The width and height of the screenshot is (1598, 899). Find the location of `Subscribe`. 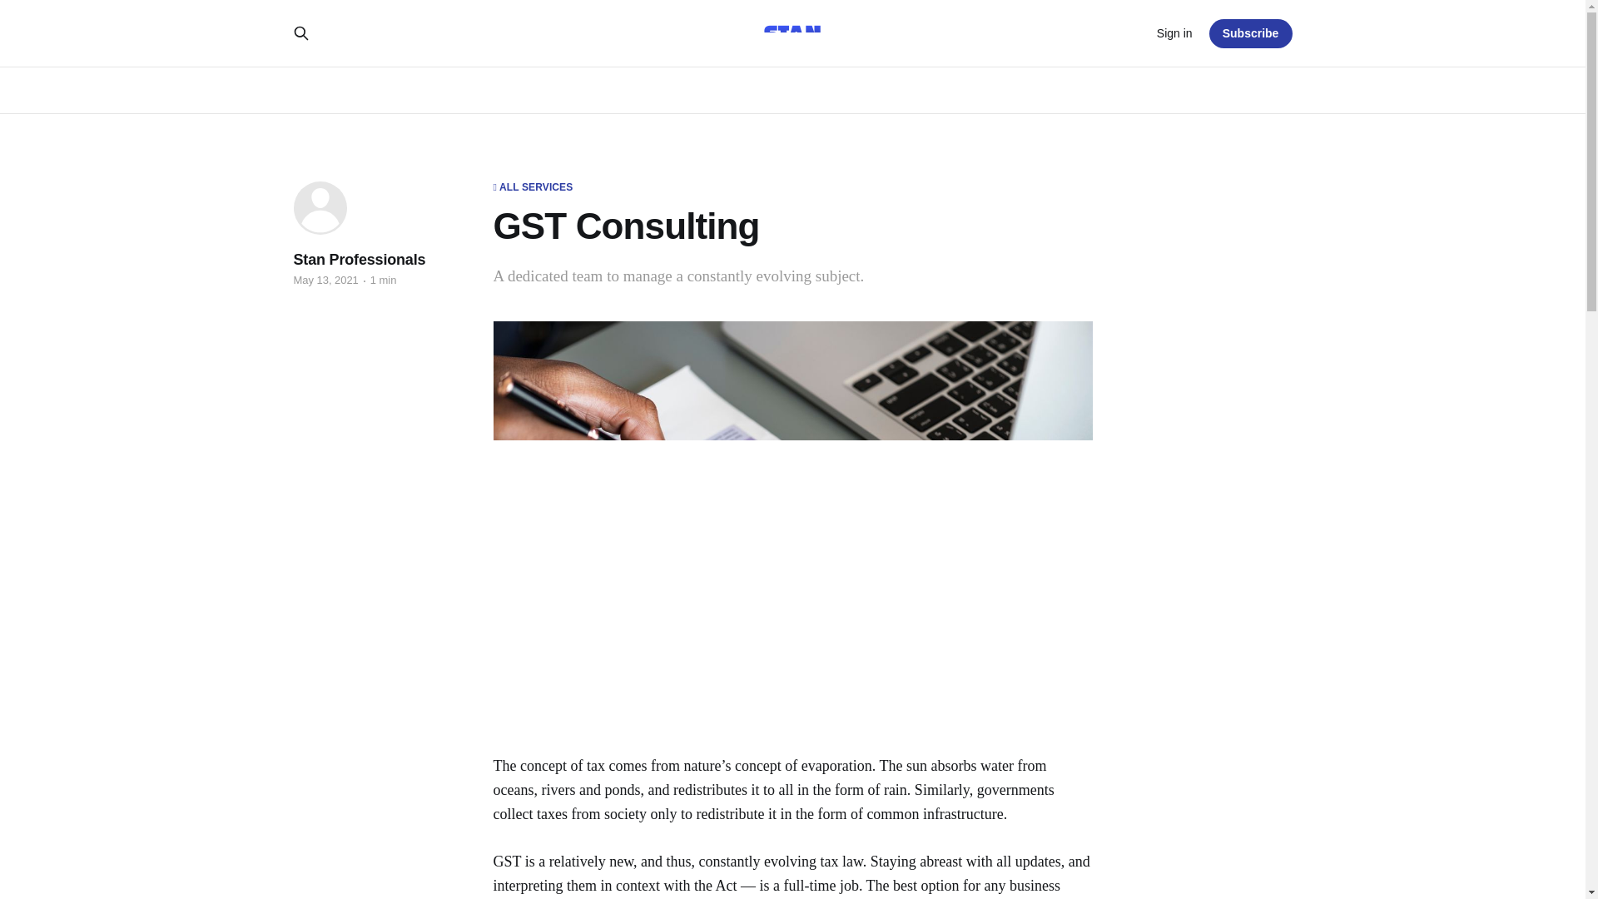

Subscribe is located at coordinates (1251, 32).